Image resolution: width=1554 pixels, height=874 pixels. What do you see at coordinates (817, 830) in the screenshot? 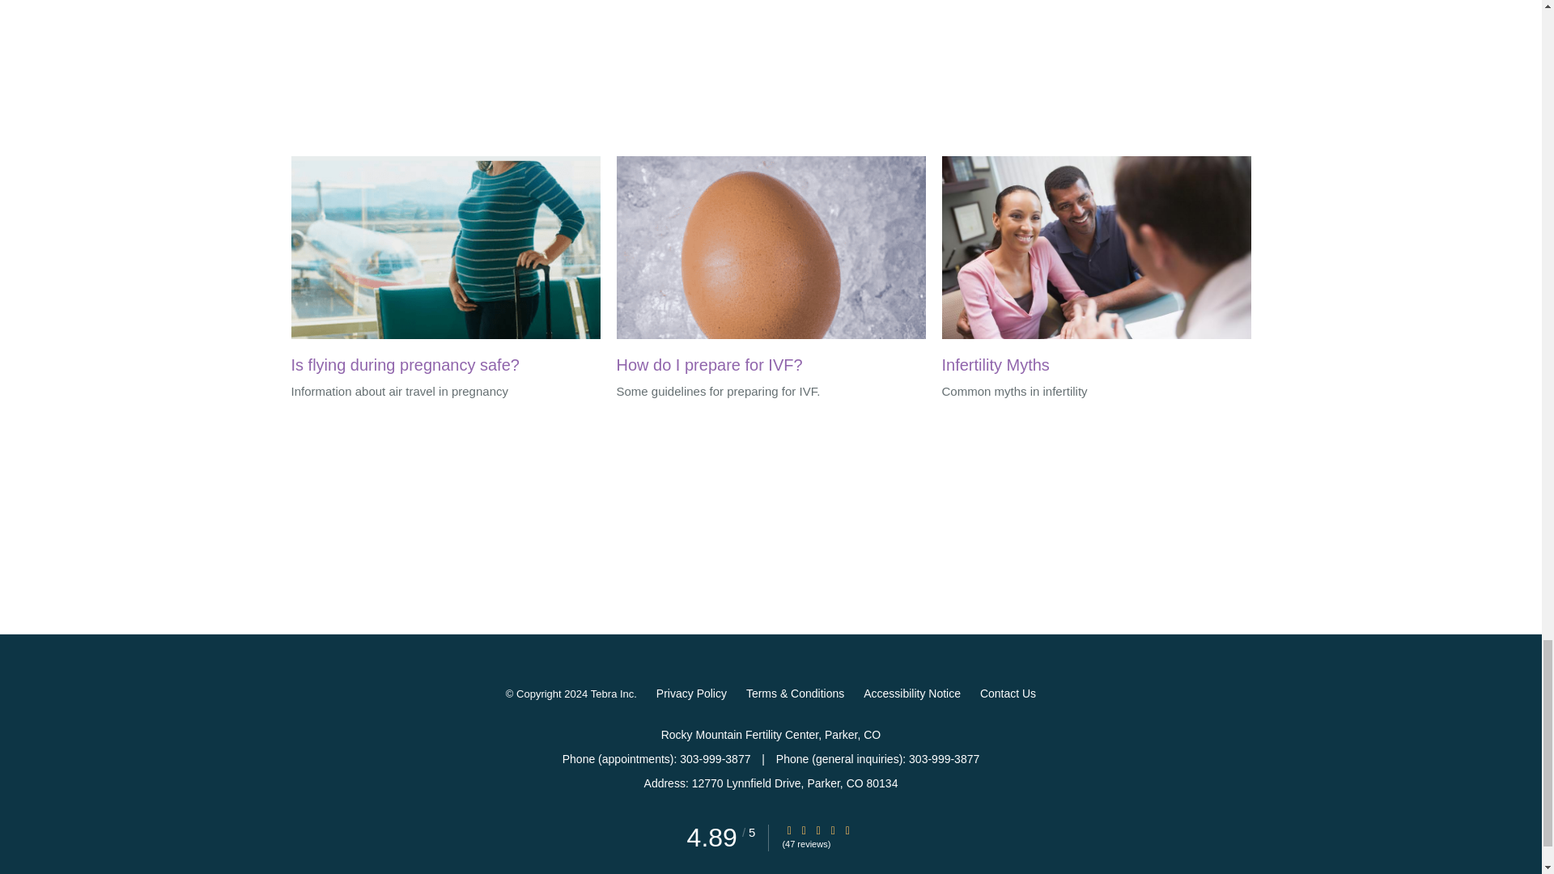
I see `Star Rating` at bounding box center [817, 830].